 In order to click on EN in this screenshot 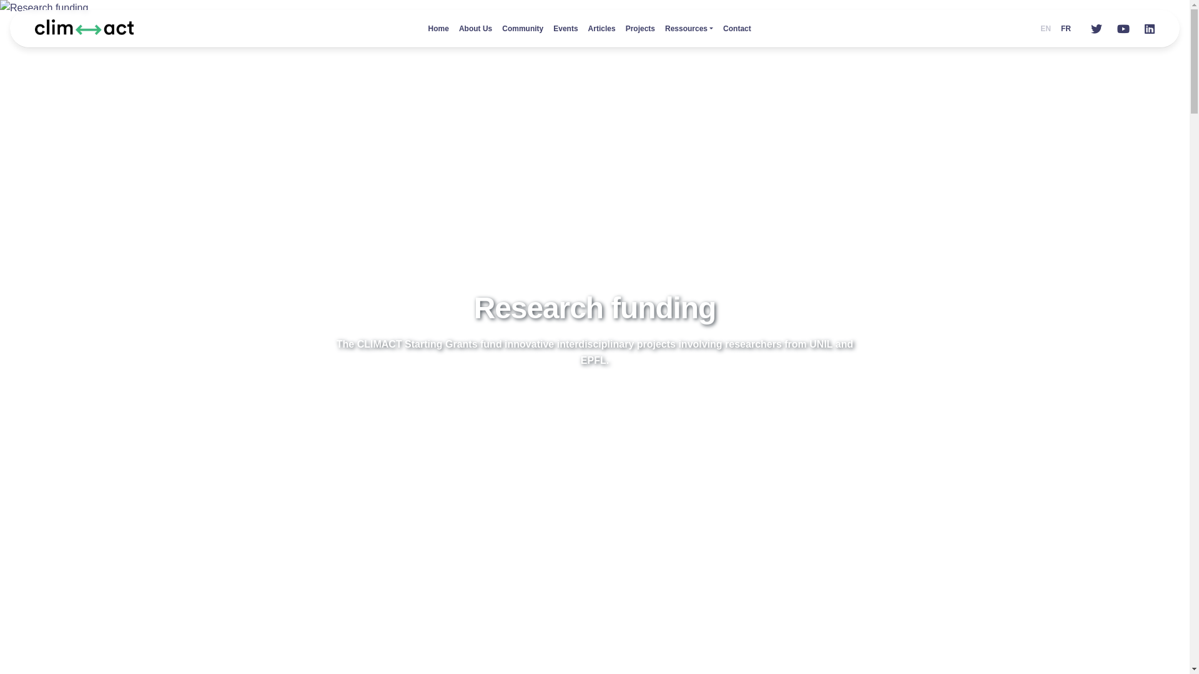, I will do `click(1045, 29)`.